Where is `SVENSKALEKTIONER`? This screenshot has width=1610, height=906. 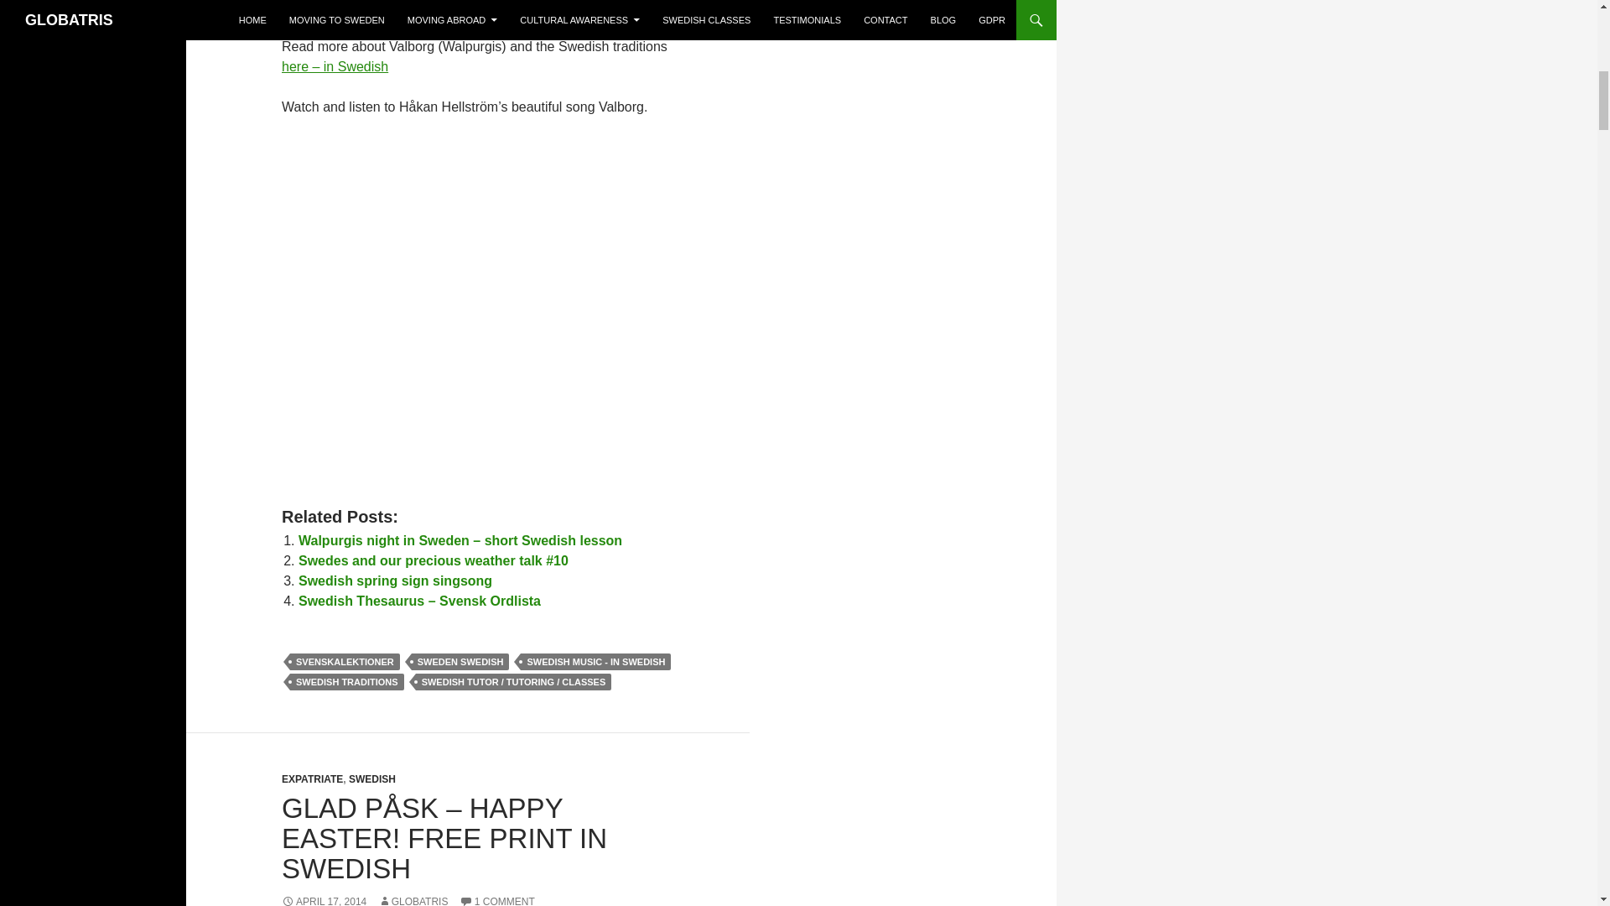 SVENSKALEKTIONER is located at coordinates (344, 661).